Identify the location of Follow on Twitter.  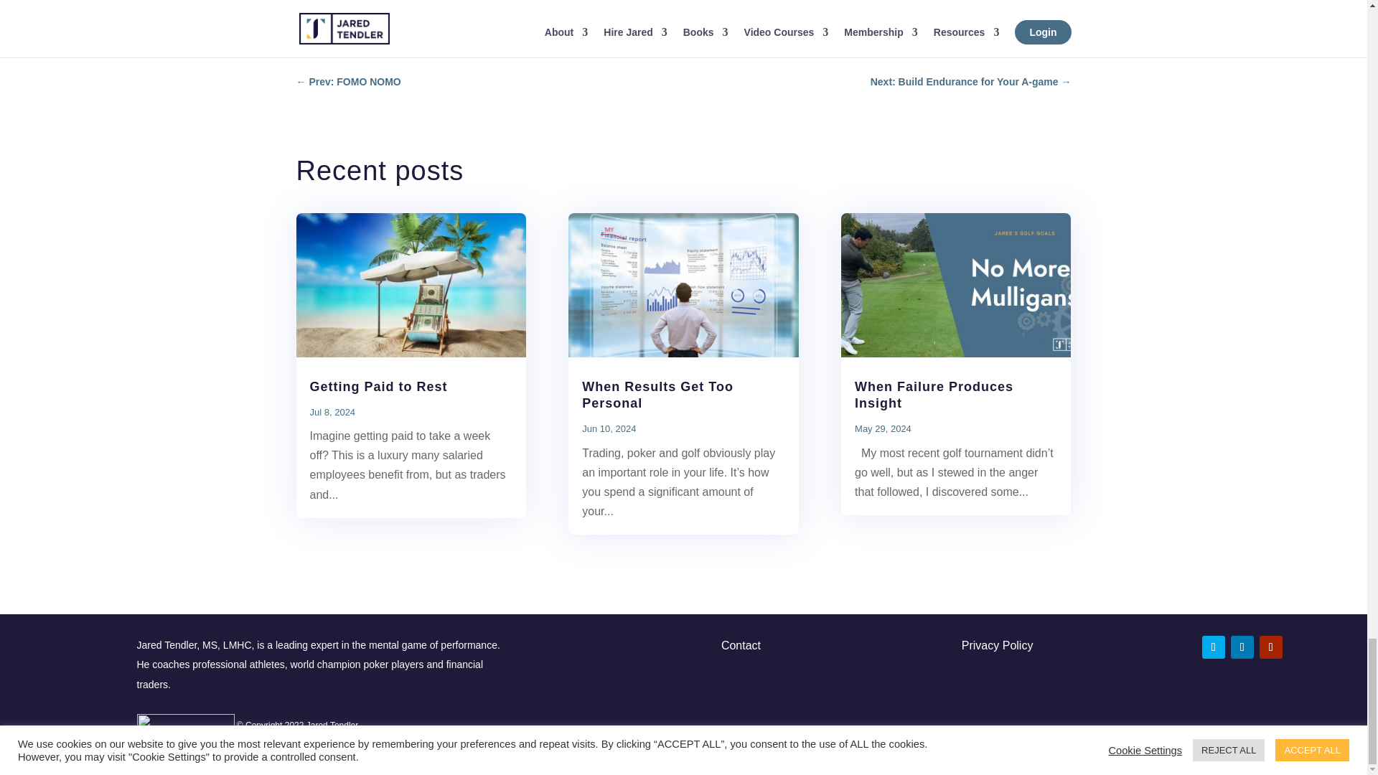
(1213, 647).